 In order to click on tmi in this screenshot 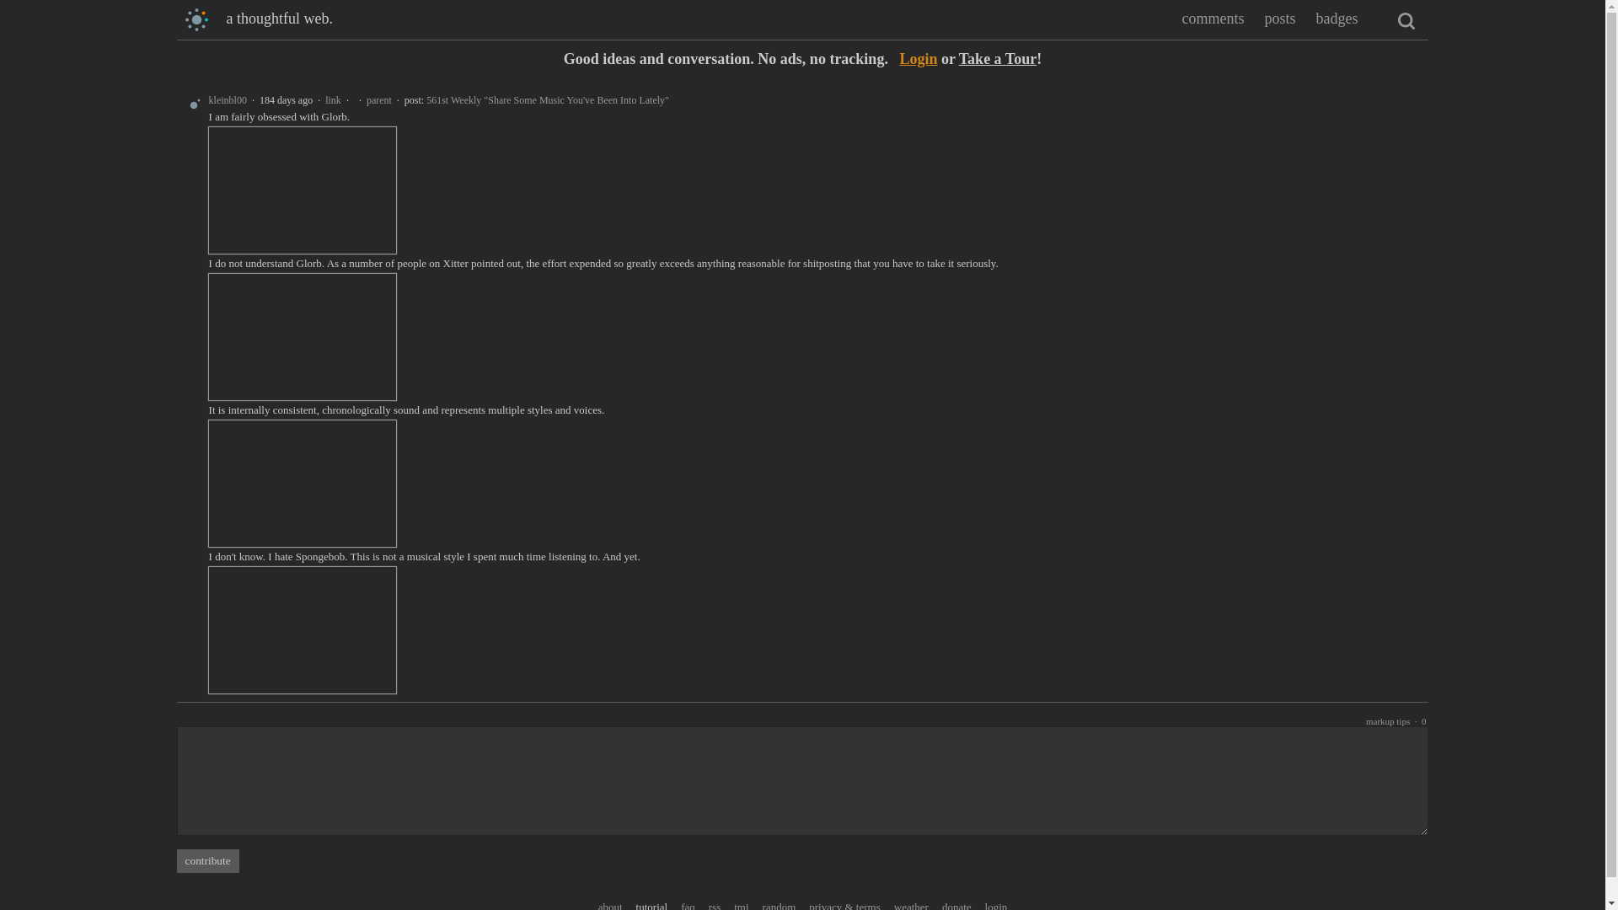, I will do `click(741, 905)`.